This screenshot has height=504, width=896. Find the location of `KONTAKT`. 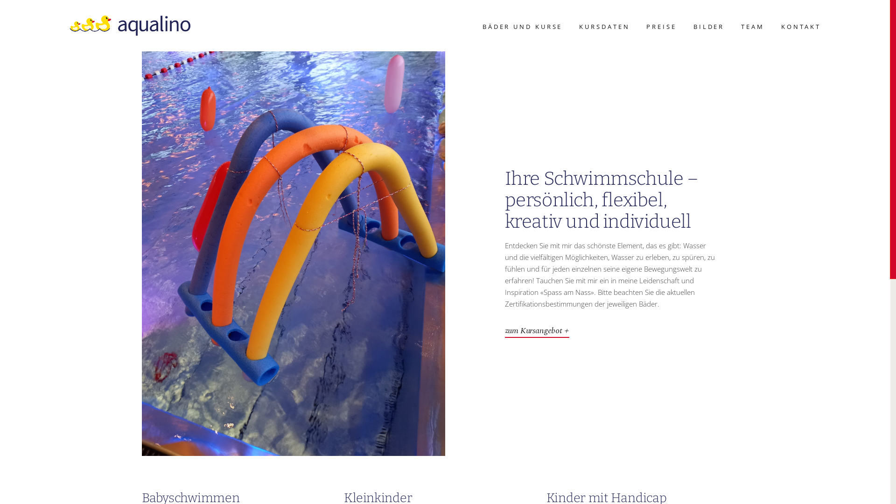

KONTAKT is located at coordinates (801, 27).